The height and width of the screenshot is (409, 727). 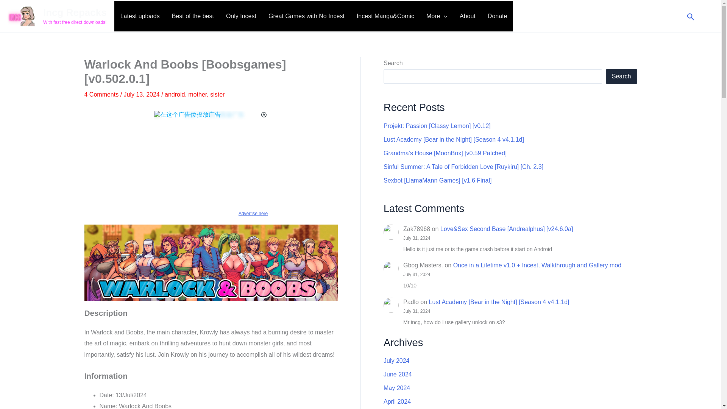 I want to click on About, so click(x=467, y=16).